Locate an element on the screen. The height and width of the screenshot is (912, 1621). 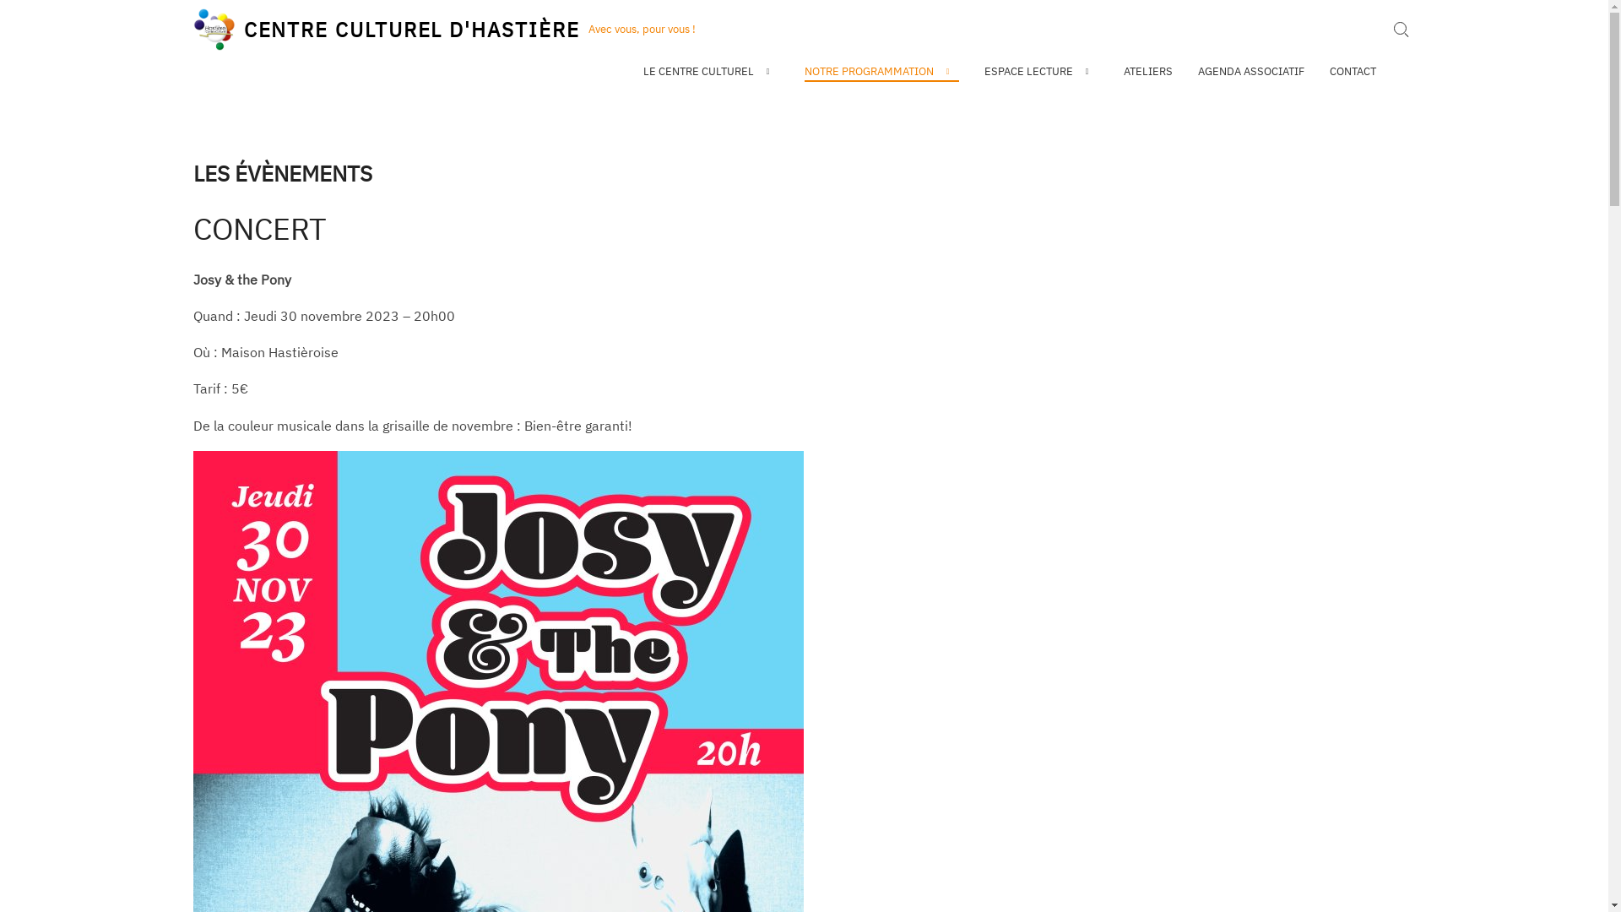
AGENDA ASSOCIATIF is located at coordinates (1251, 72).